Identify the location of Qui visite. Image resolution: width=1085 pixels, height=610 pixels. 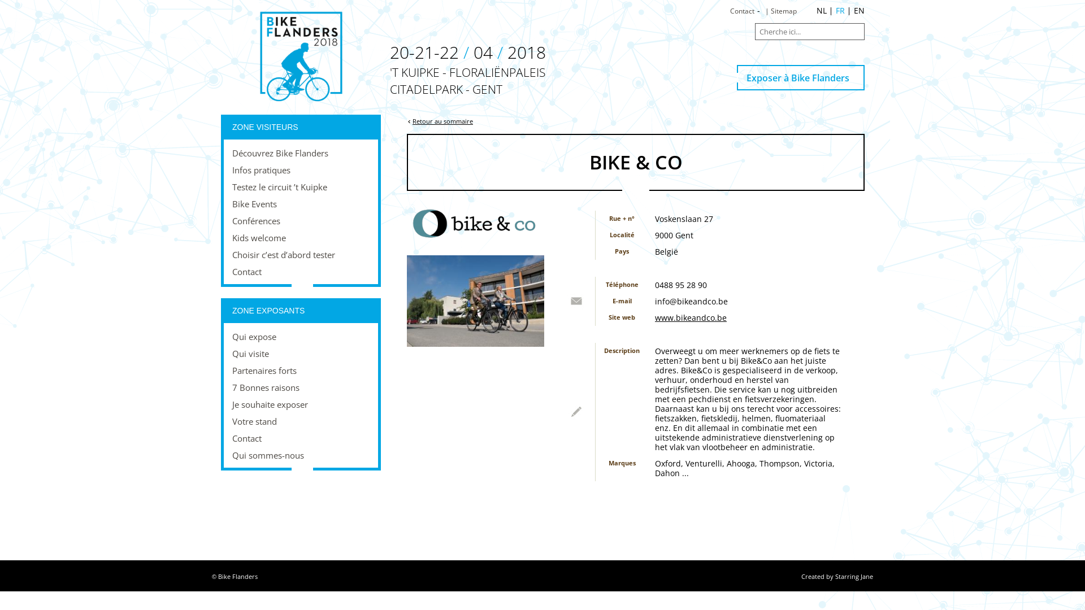
(301, 354).